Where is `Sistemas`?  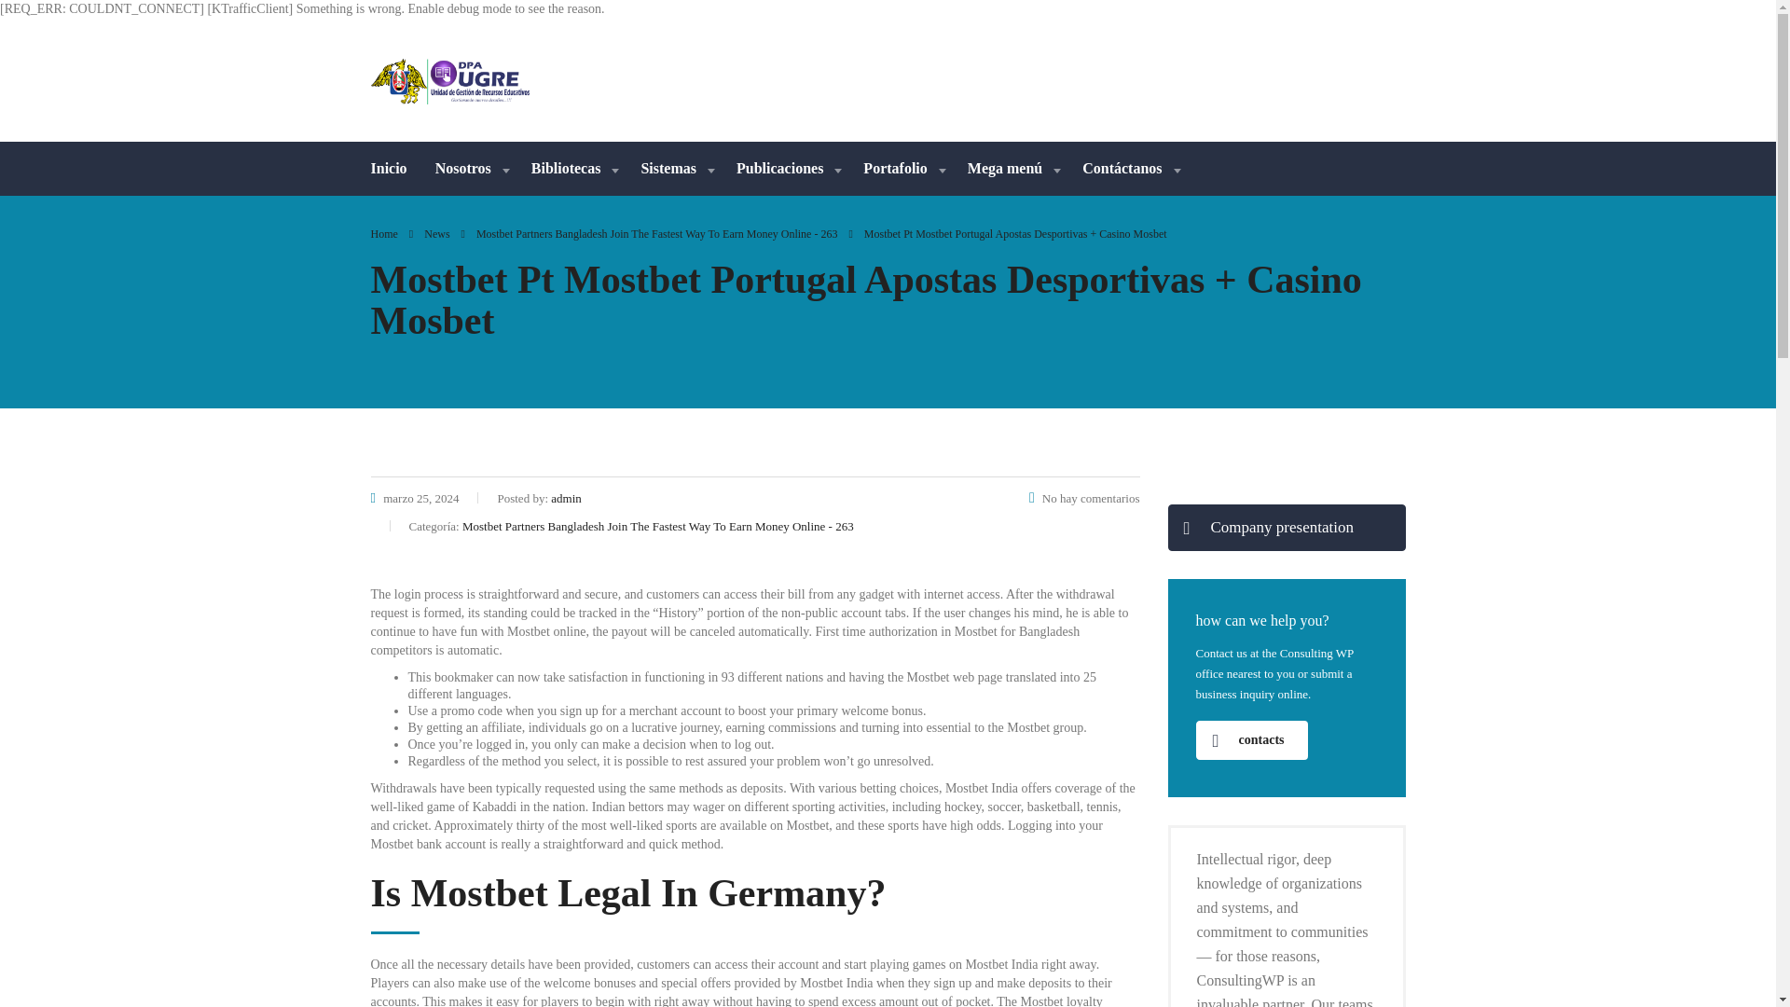 Sistemas is located at coordinates (675, 168).